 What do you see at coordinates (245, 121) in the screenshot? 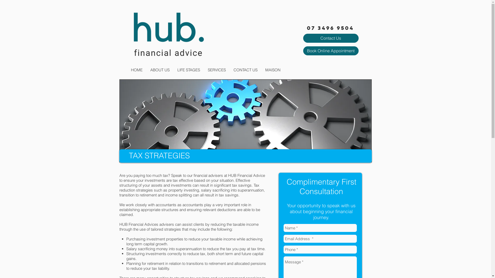
I see `3 Gears ` at bounding box center [245, 121].